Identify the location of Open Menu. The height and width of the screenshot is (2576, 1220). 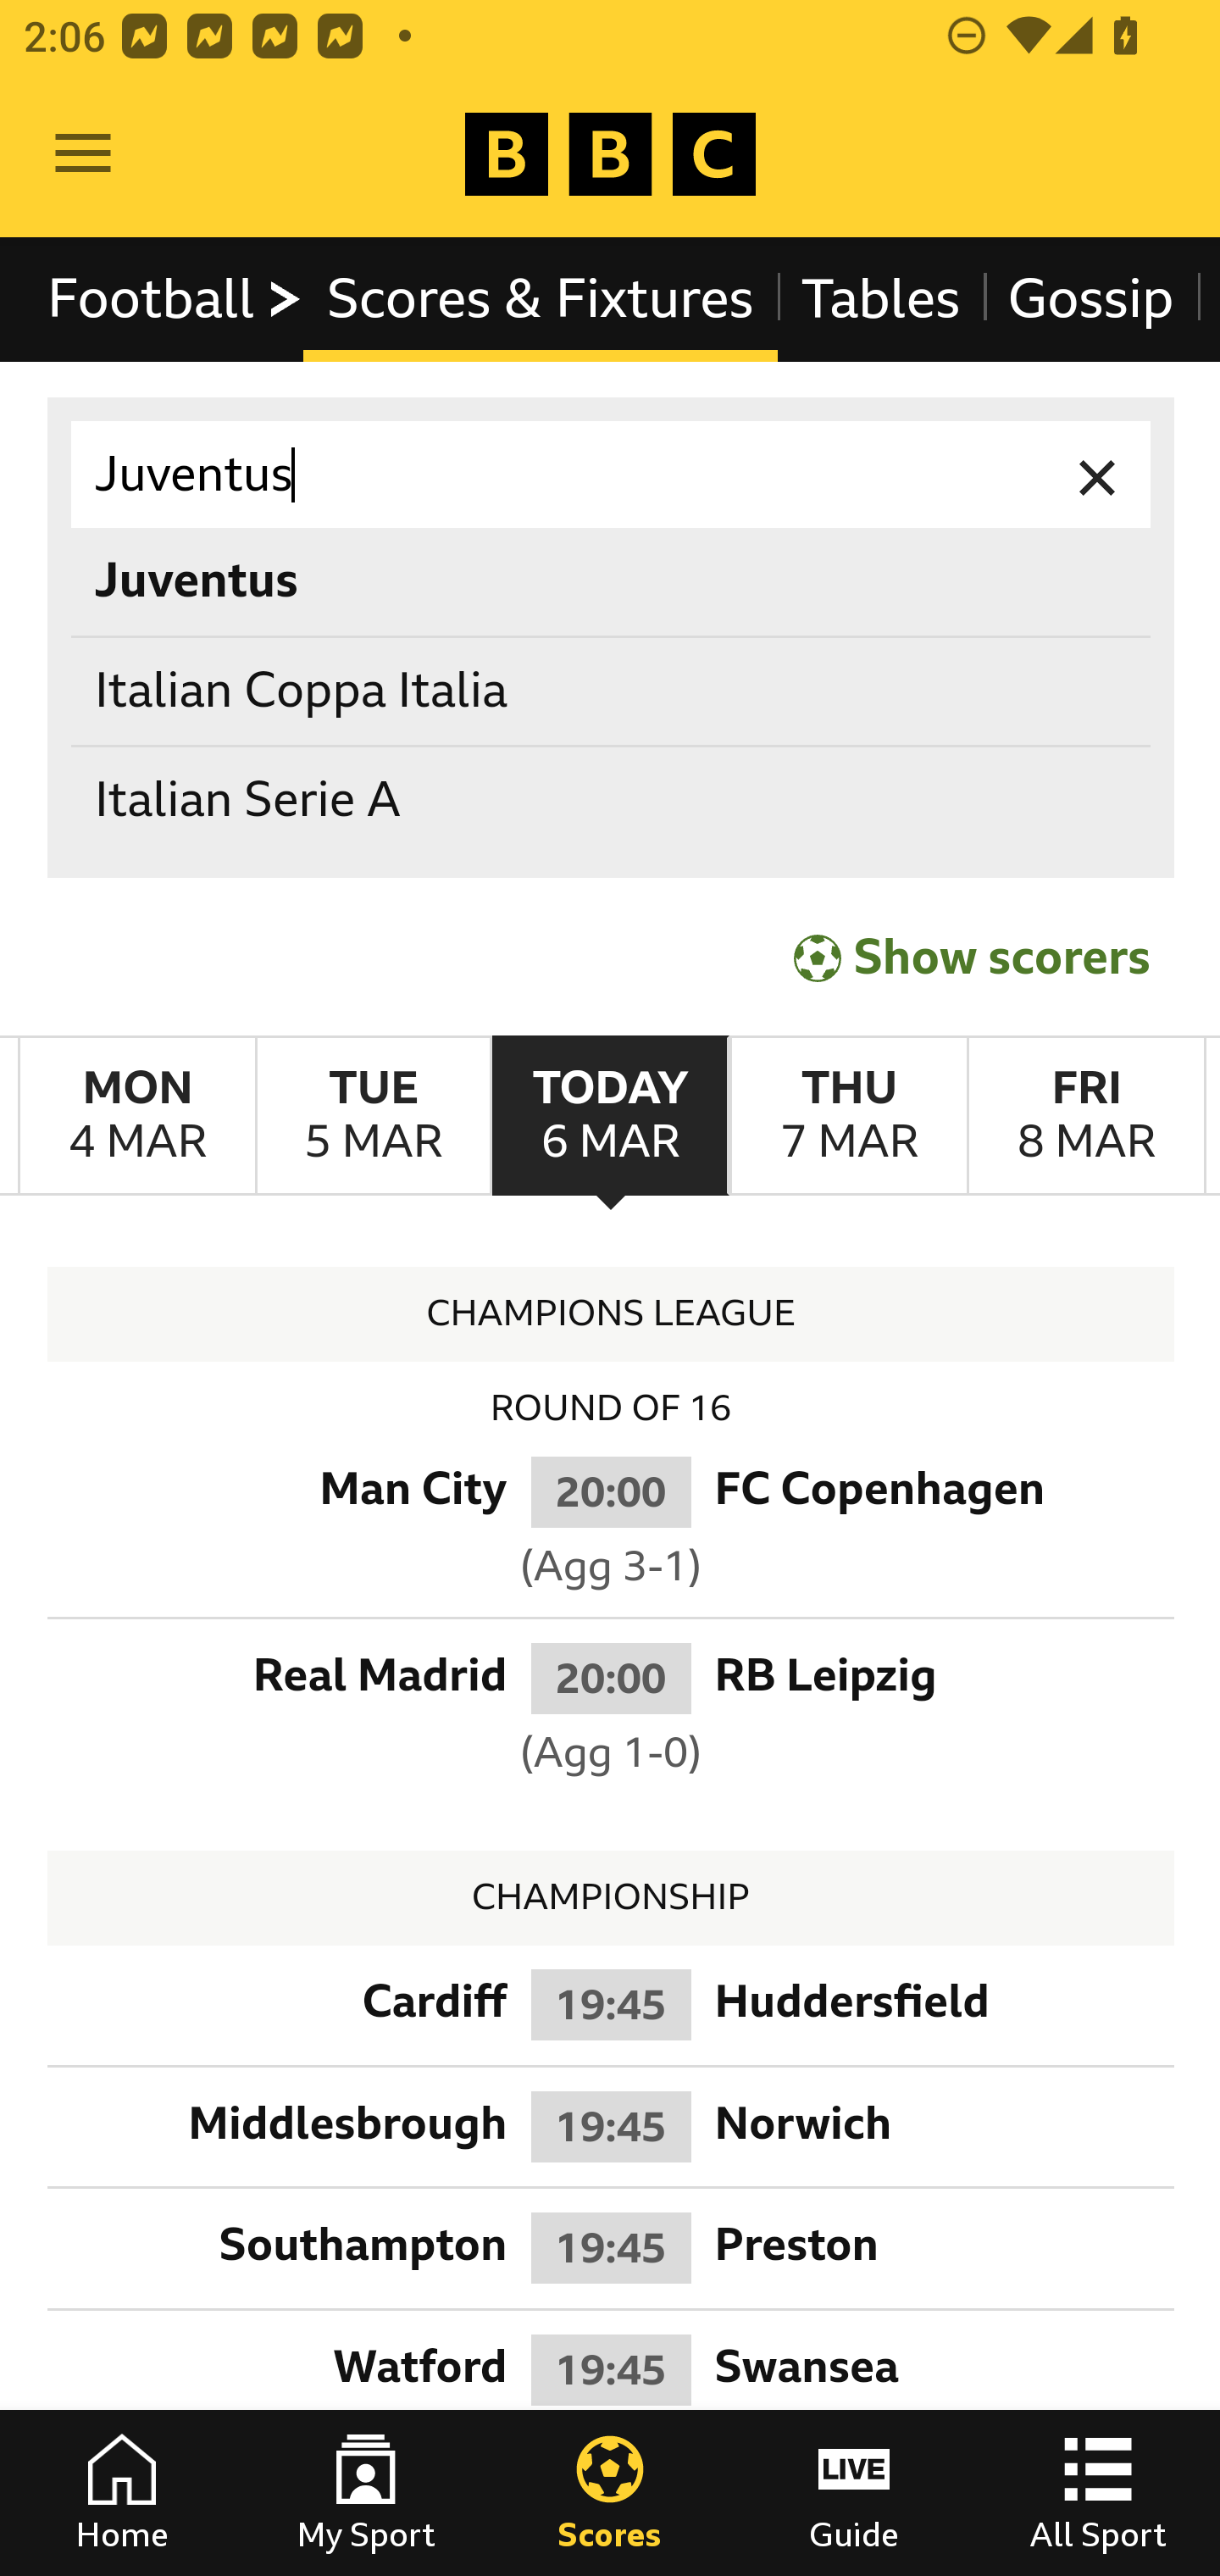
(83, 154).